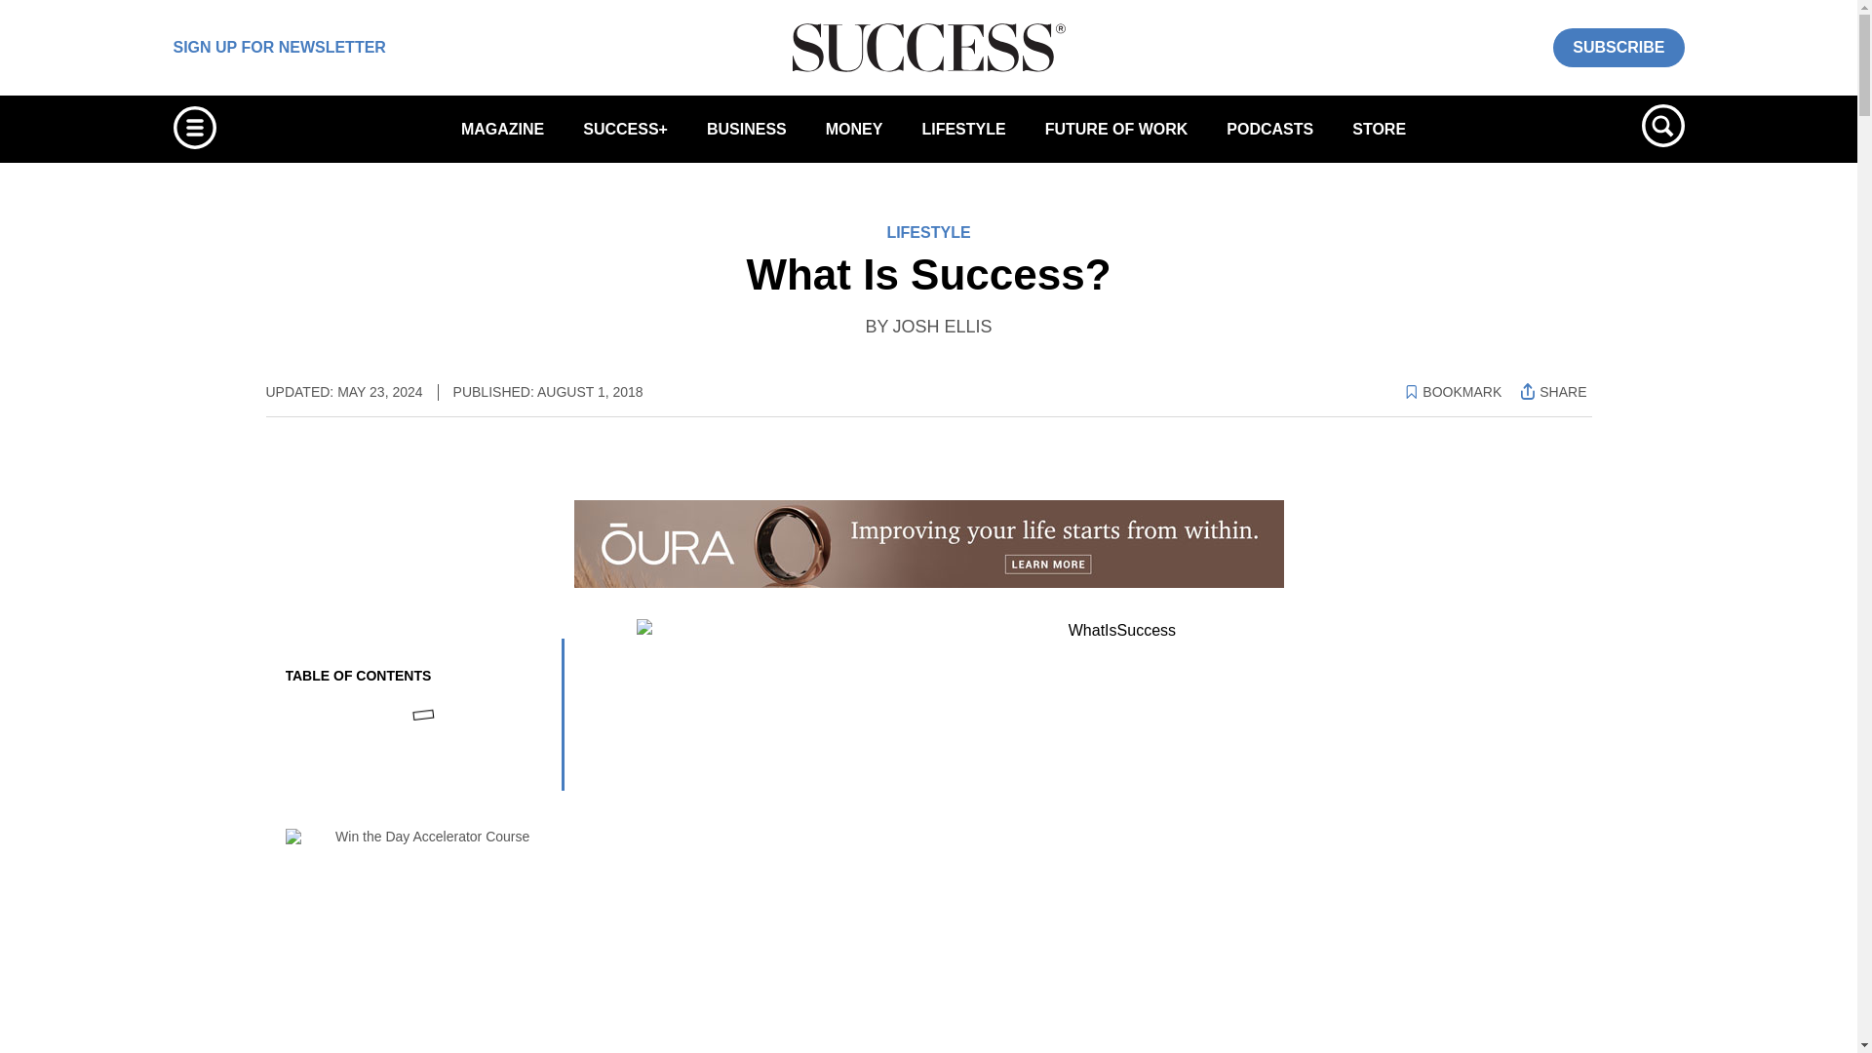  I want to click on MAGAZINE, so click(502, 129).